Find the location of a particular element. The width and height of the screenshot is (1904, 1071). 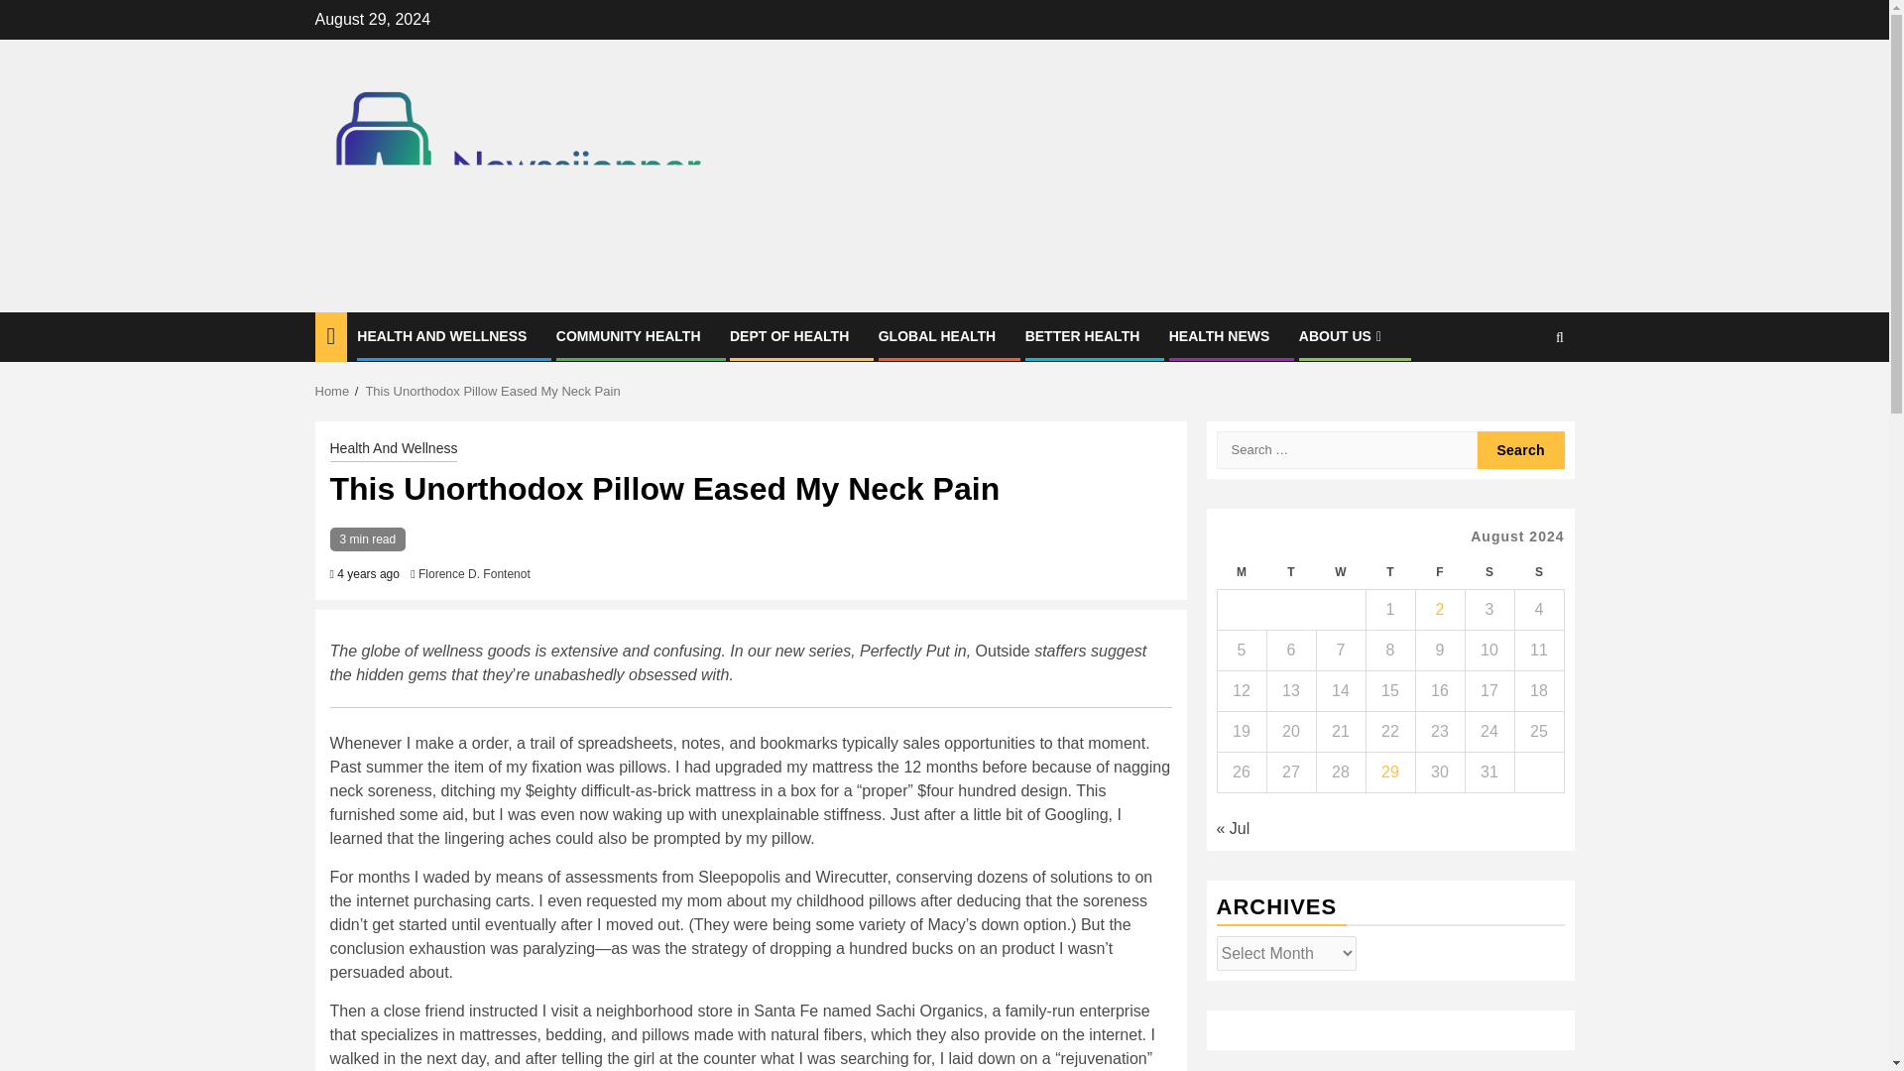

COMMUNITY HEALTH is located at coordinates (628, 335).